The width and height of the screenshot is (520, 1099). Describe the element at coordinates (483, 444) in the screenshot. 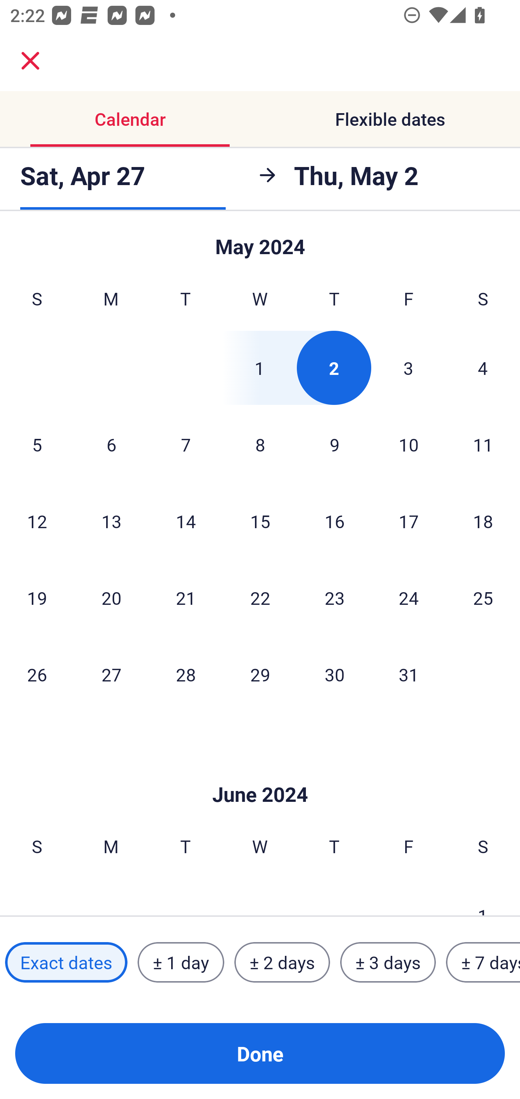

I see `11 Saturday, May 11, 2024` at that location.